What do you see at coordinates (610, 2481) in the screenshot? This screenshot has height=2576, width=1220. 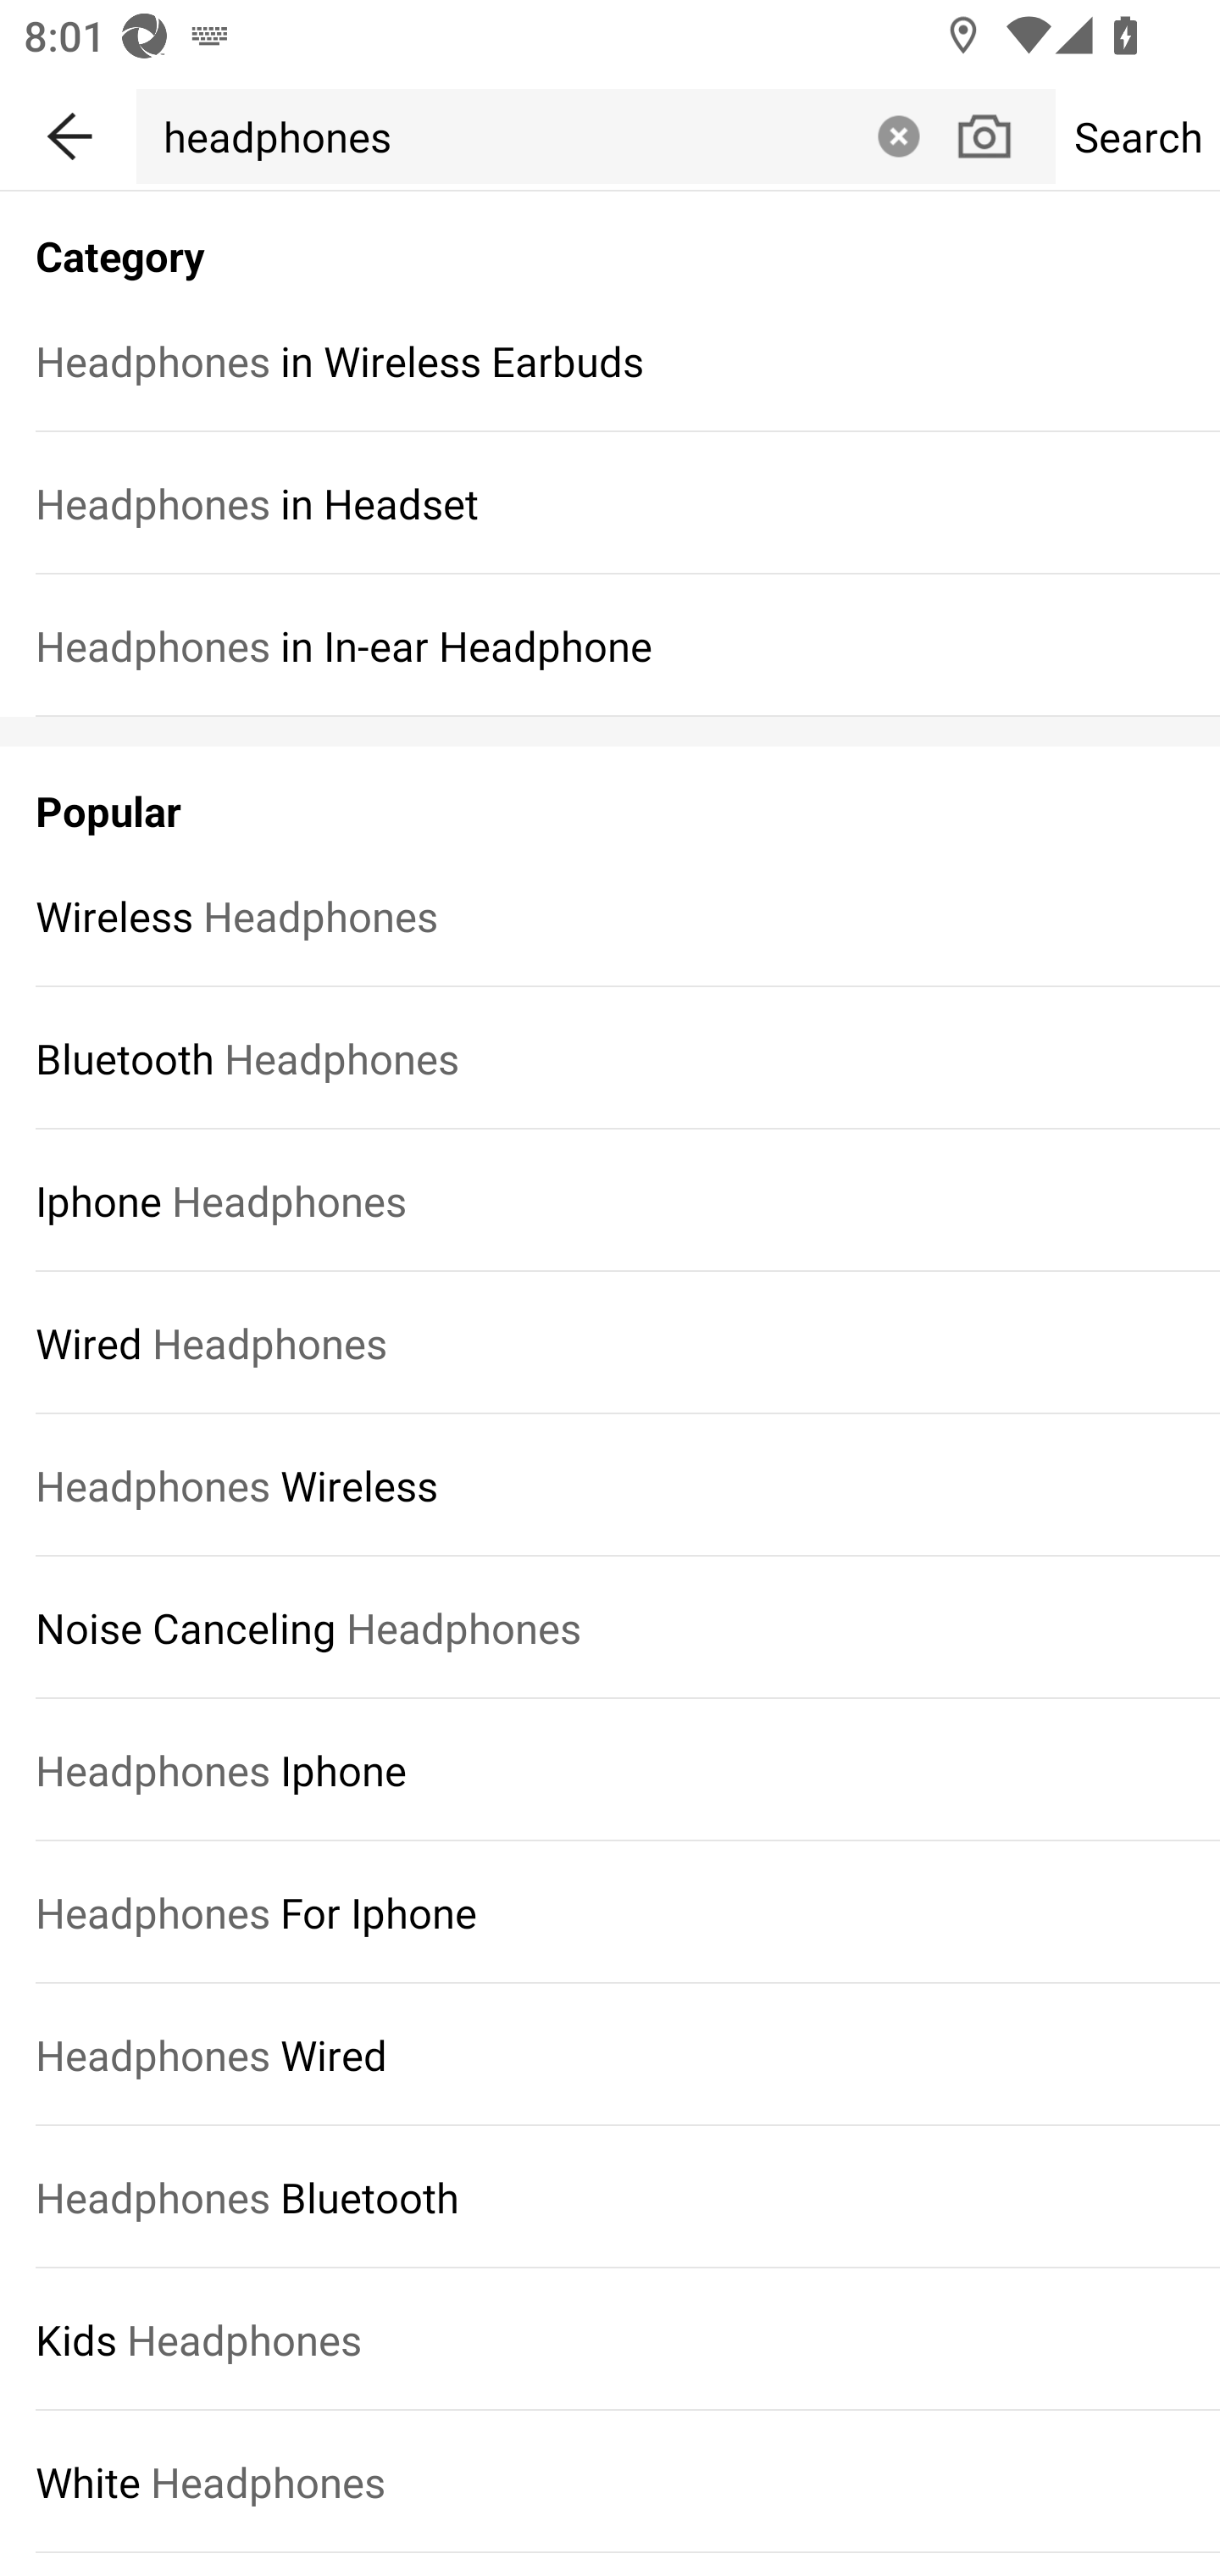 I see `White Headphones` at bounding box center [610, 2481].